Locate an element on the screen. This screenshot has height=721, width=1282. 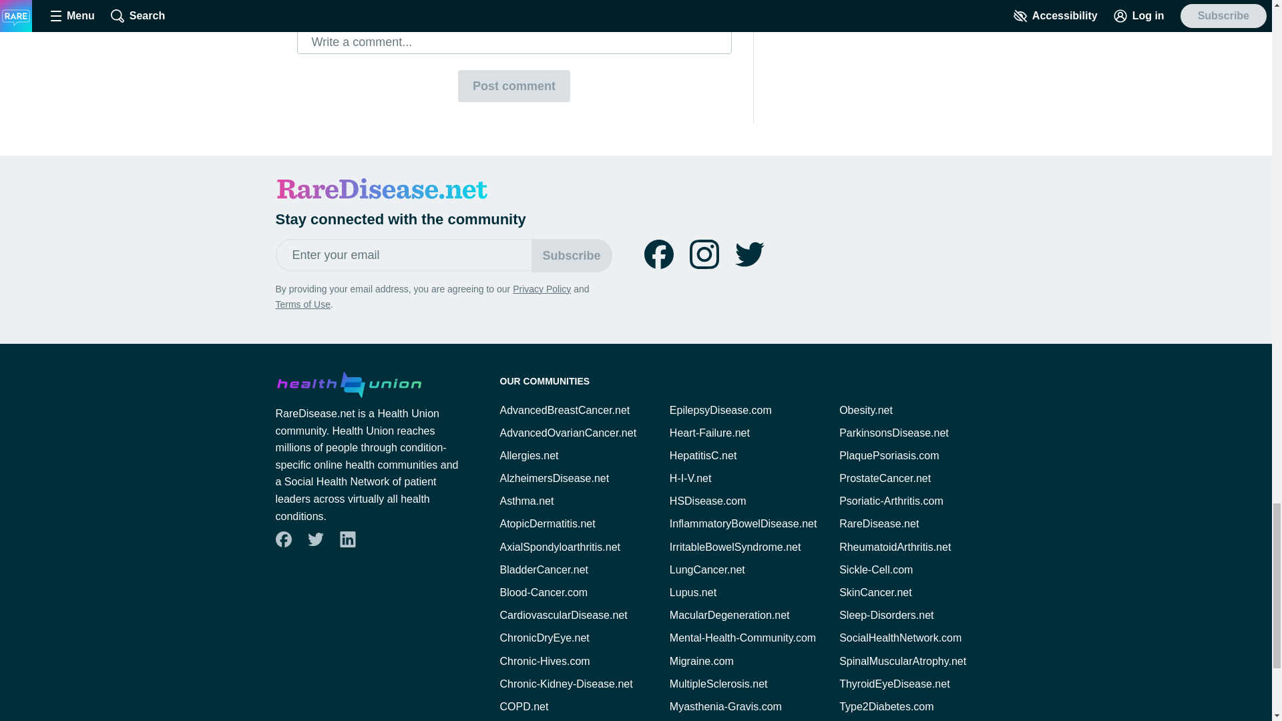
read our rules is located at coordinates (477, 7).